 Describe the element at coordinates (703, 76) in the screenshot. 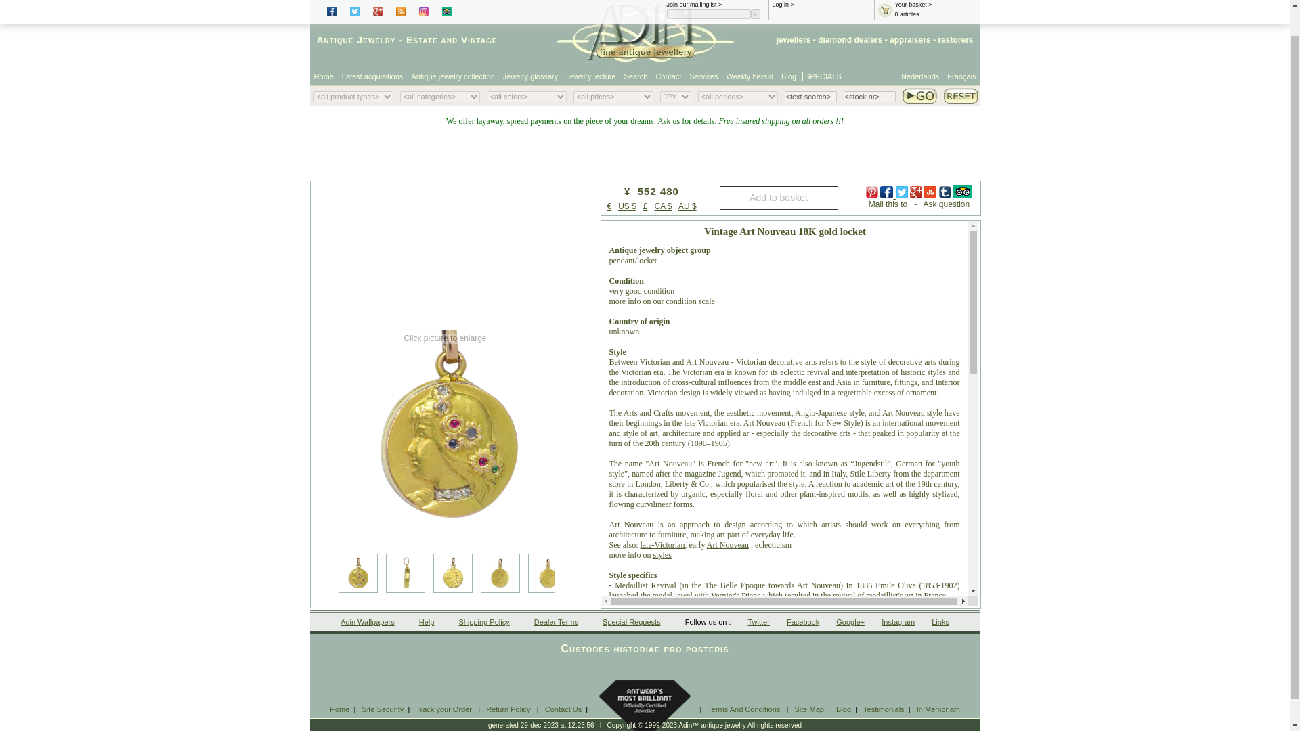

I see `Services` at that location.